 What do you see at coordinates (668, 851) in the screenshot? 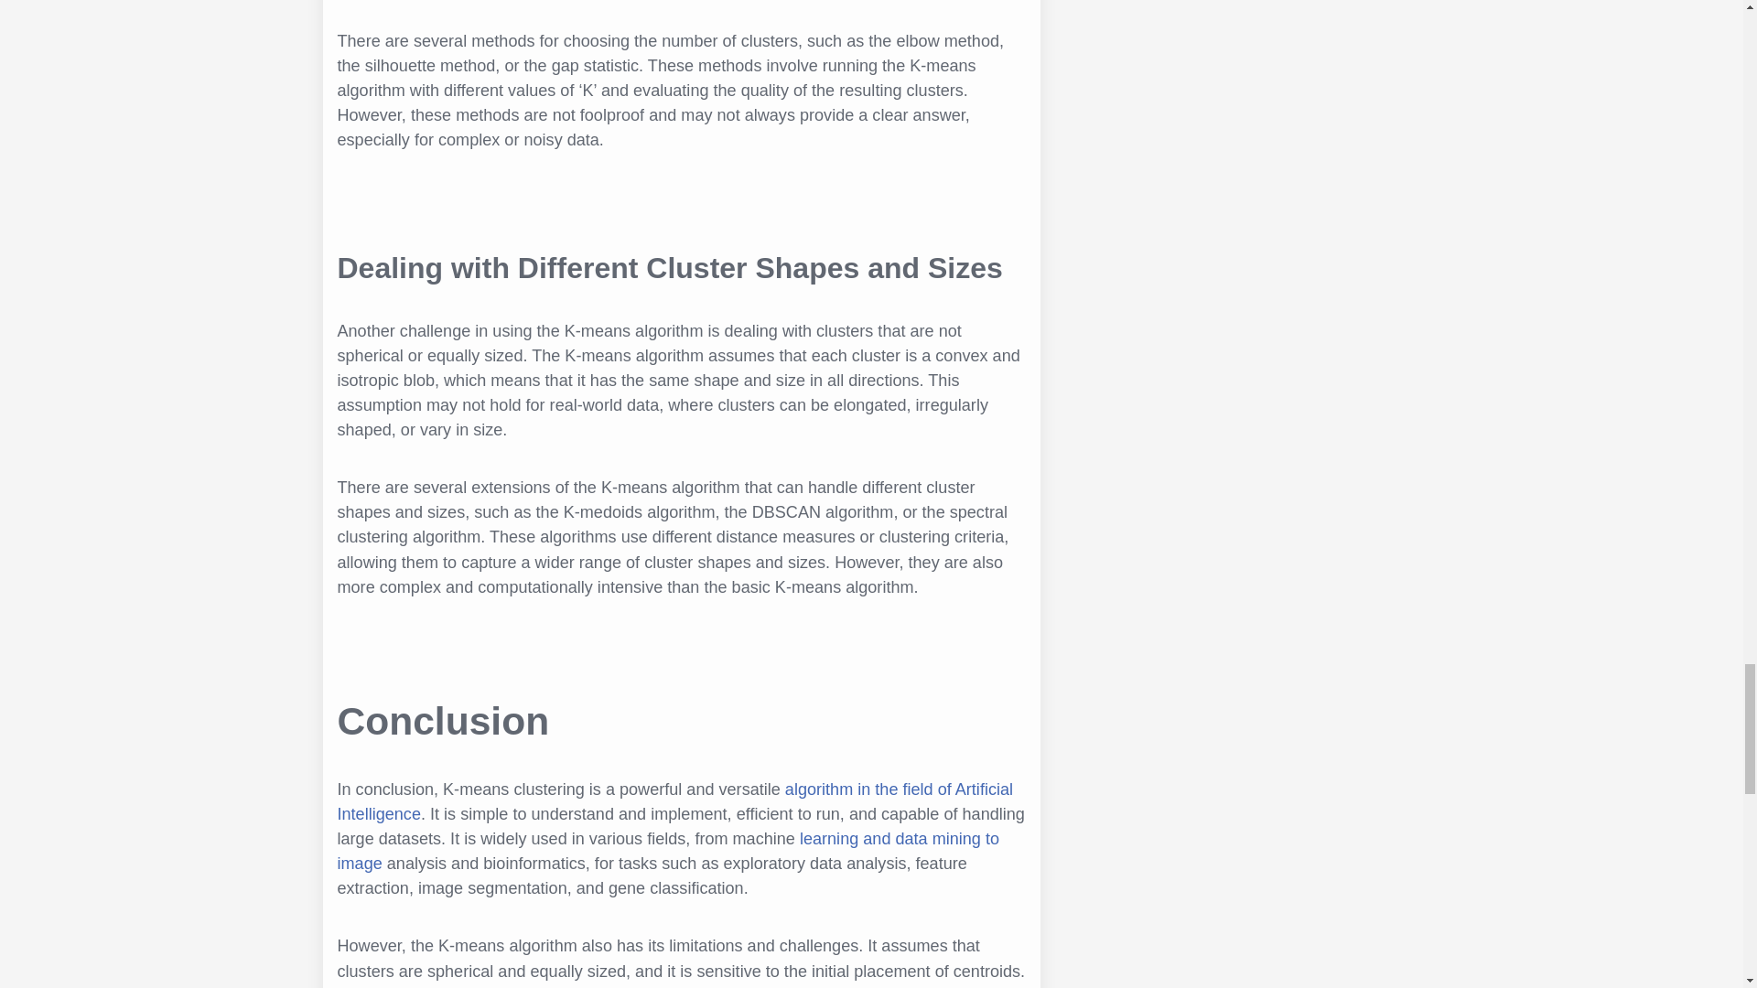
I see `learning and data mining to image` at bounding box center [668, 851].